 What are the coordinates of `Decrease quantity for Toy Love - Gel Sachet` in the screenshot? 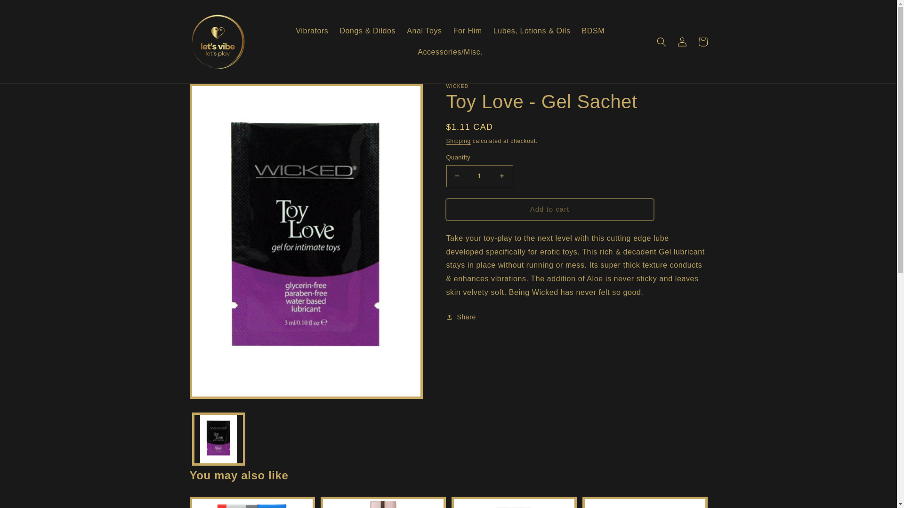 It's located at (457, 176).